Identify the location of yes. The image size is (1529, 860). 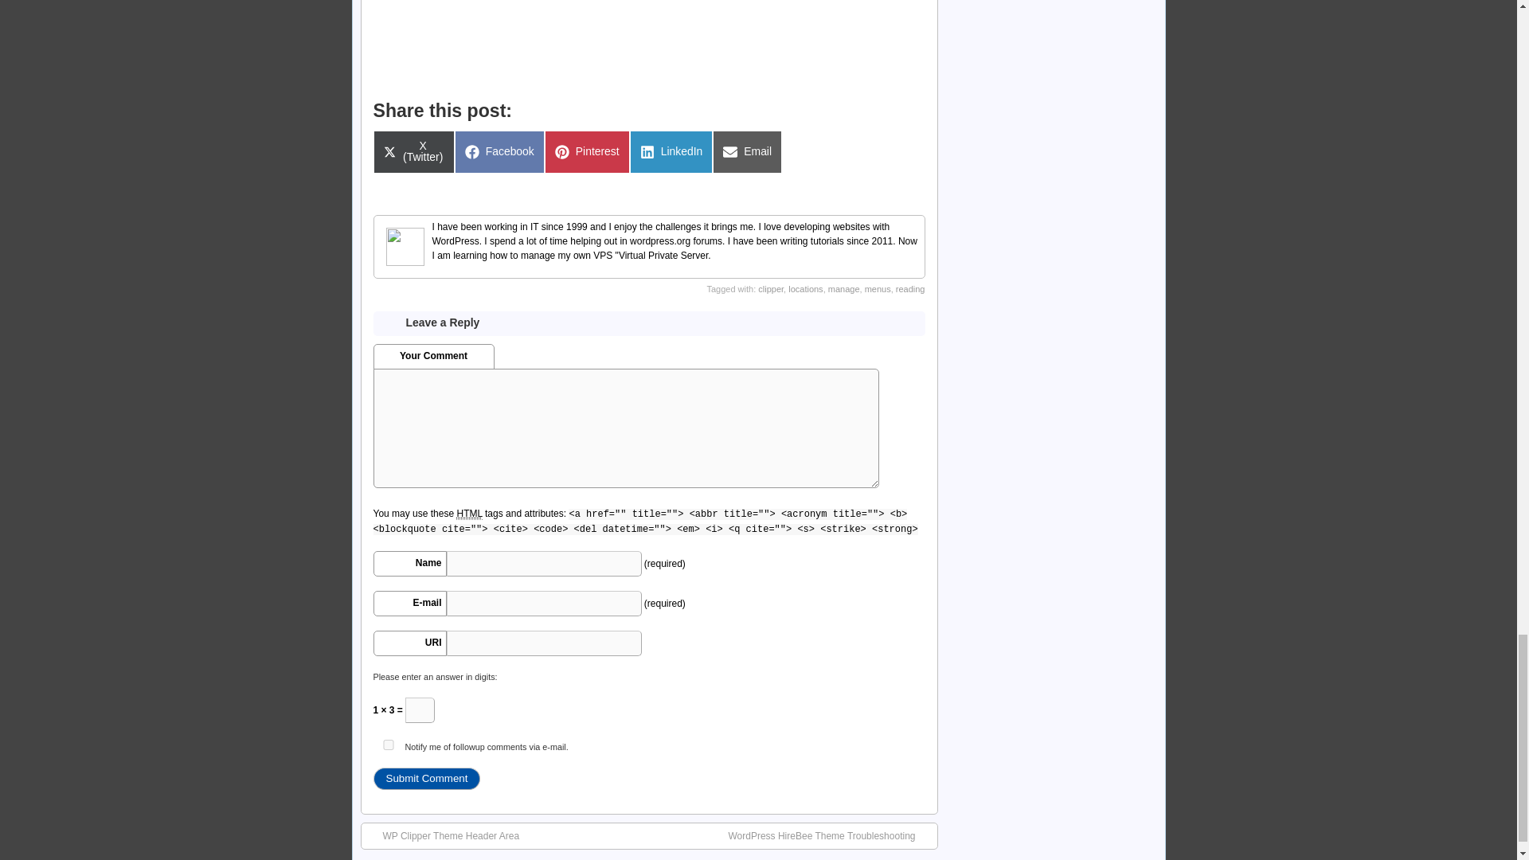
(878, 289).